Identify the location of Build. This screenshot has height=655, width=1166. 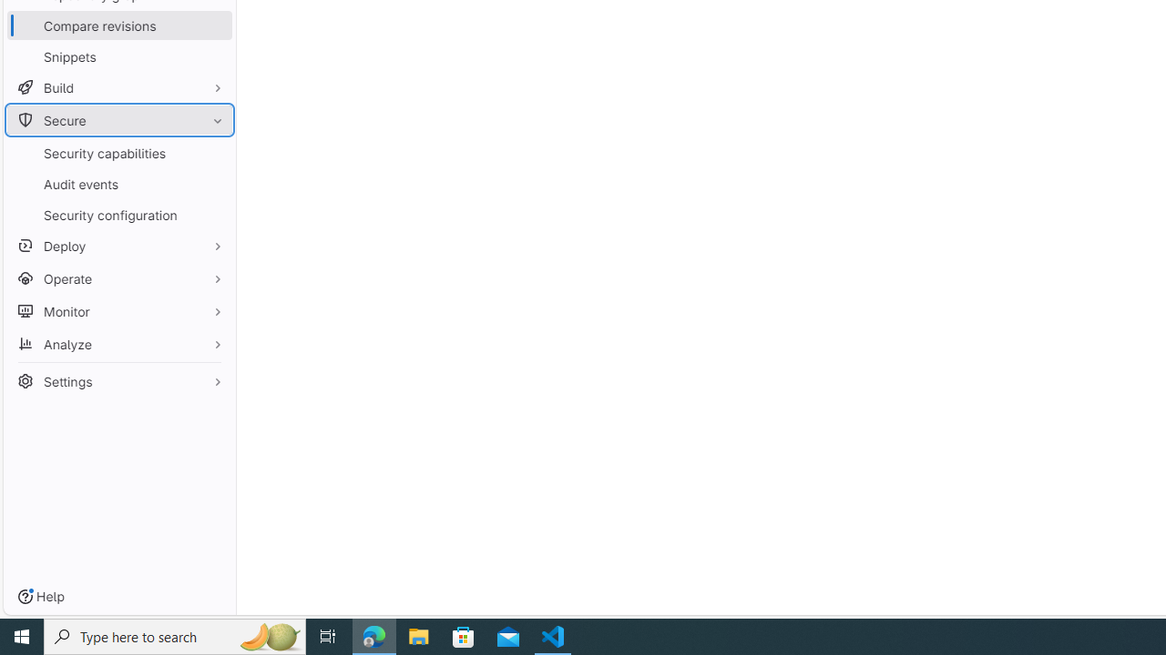
(118, 87).